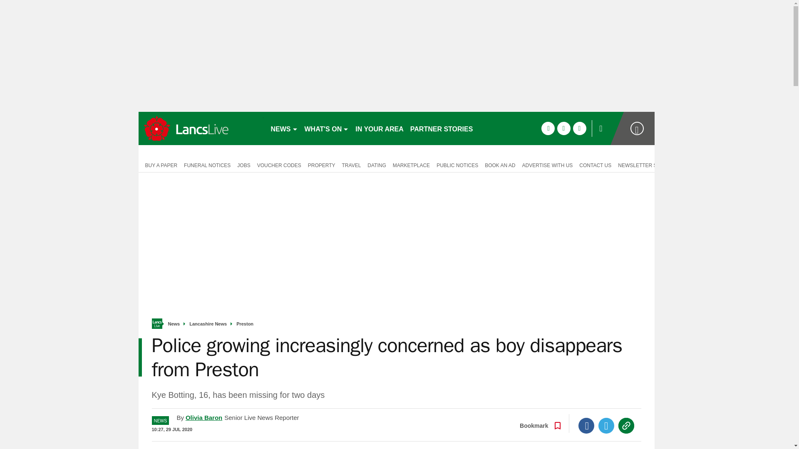 The height and width of the screenshot is (449, 799). I want to click on JOBS, so click(243, 165).